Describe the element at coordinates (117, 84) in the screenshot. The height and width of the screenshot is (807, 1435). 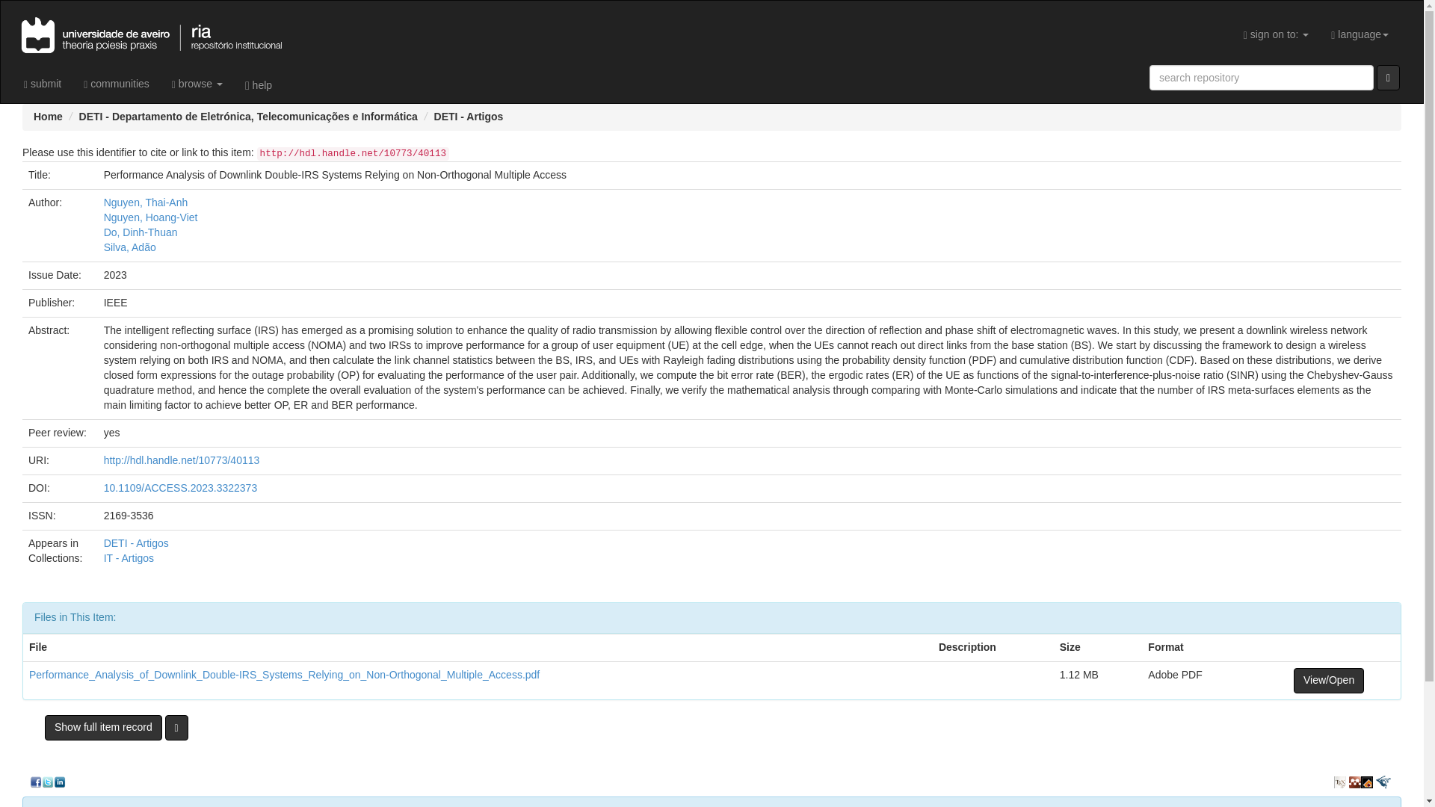
I see `communities` at that location.